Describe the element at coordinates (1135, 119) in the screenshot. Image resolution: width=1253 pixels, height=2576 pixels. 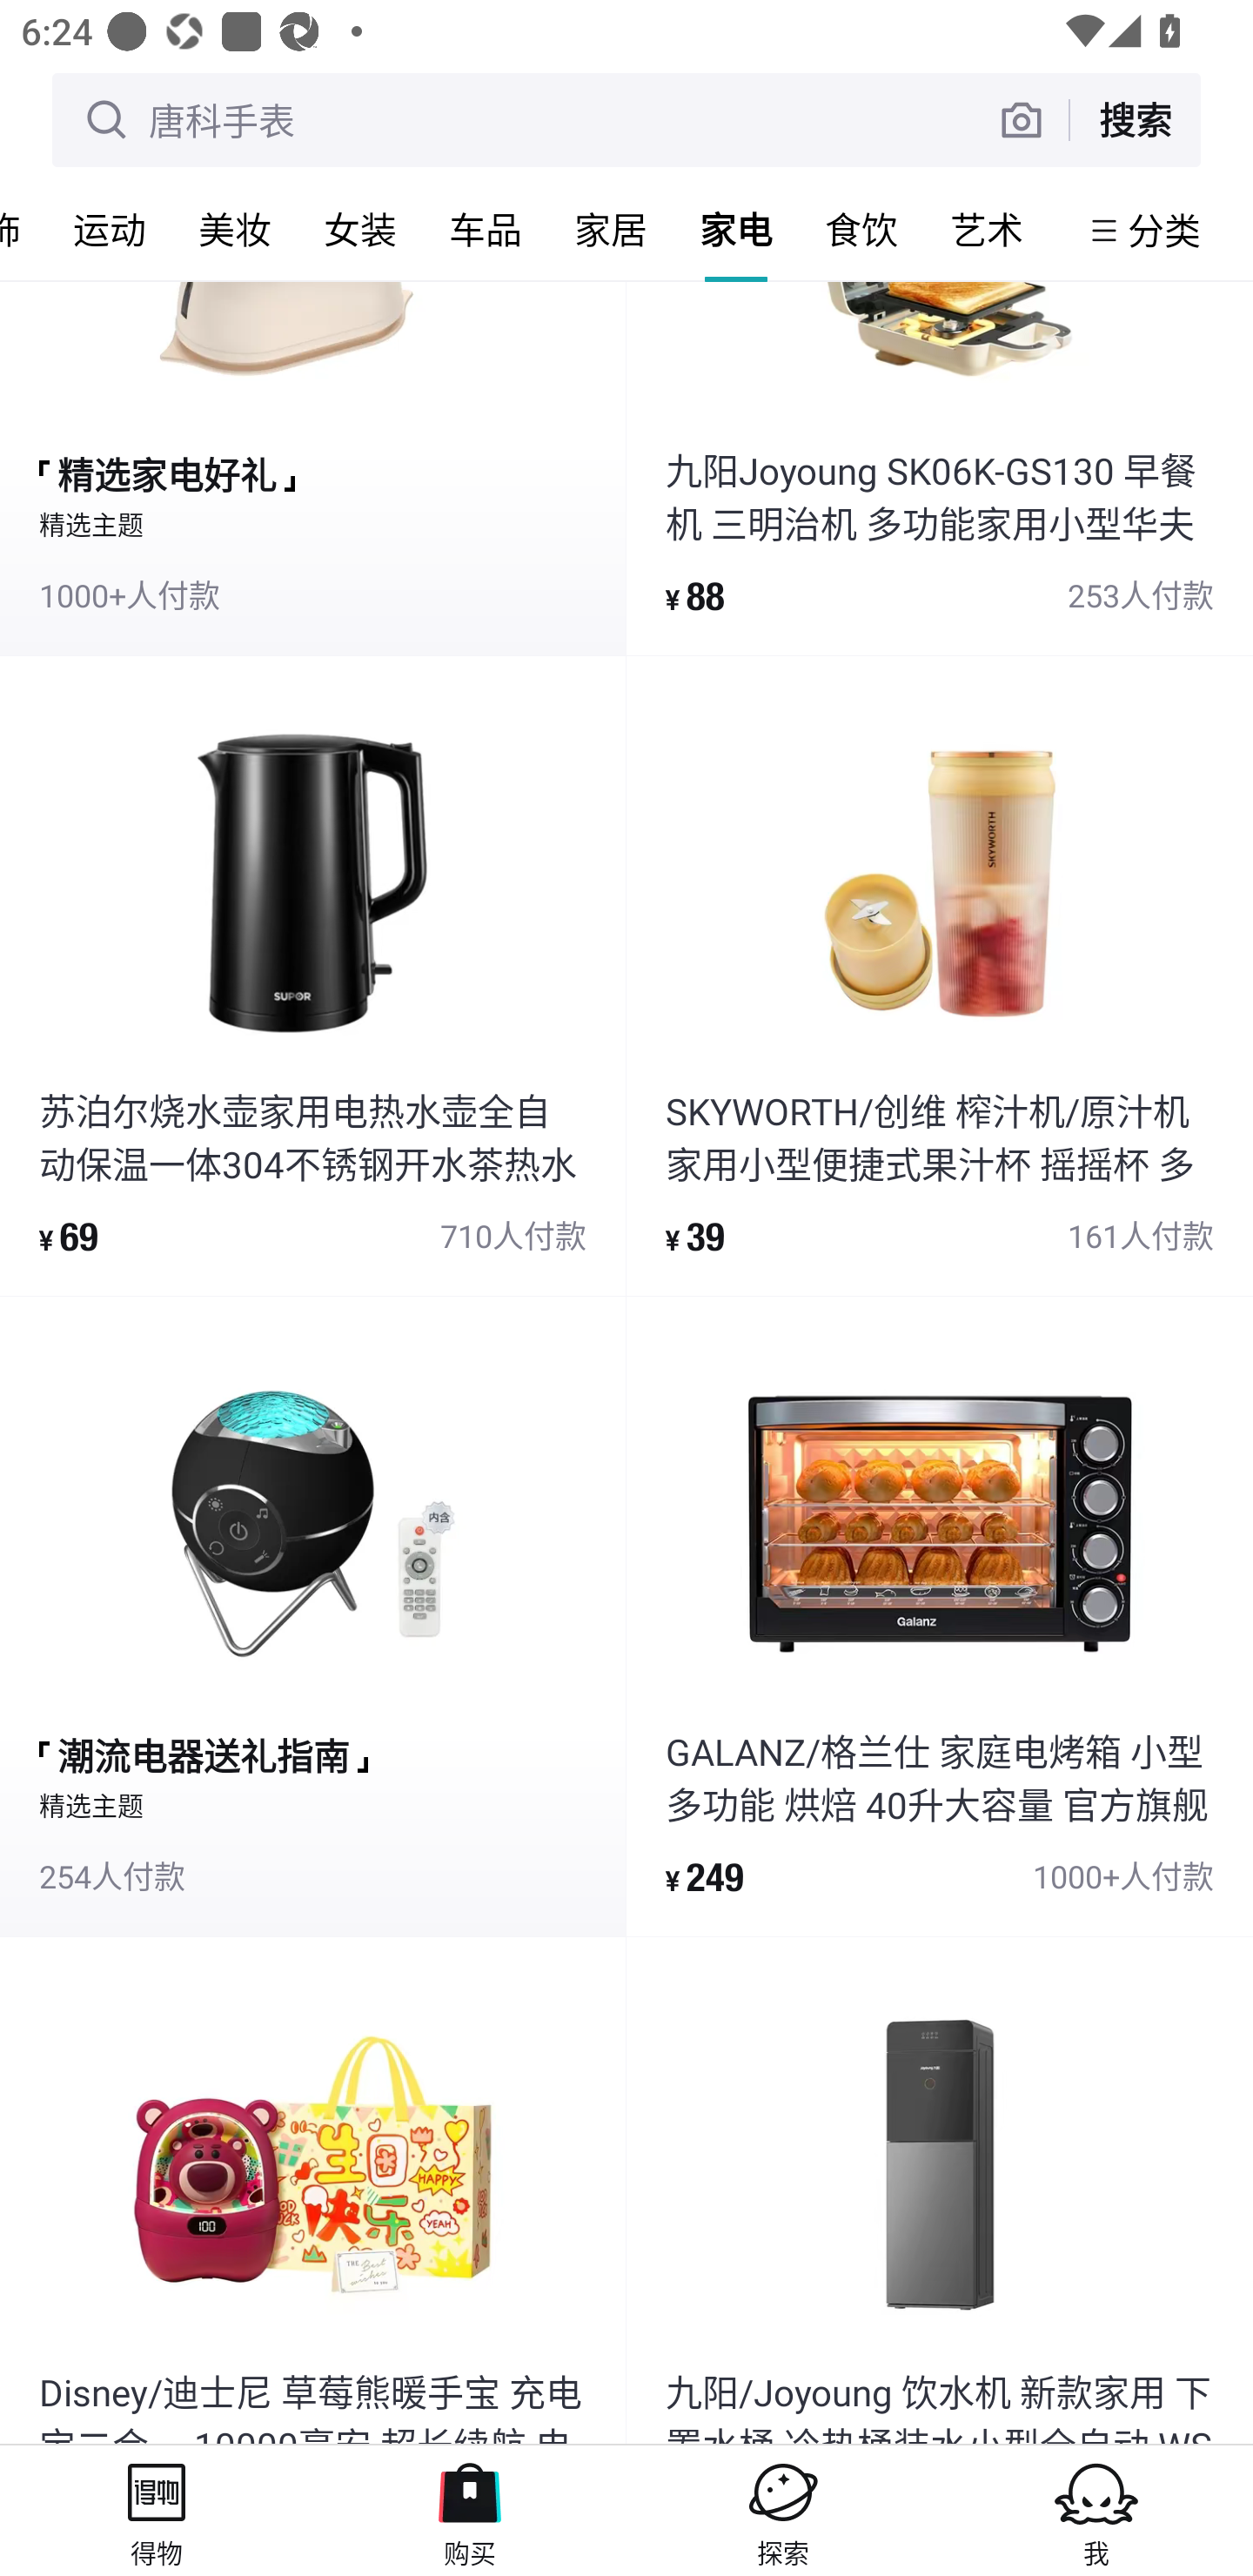
I see `搜索` at that location.